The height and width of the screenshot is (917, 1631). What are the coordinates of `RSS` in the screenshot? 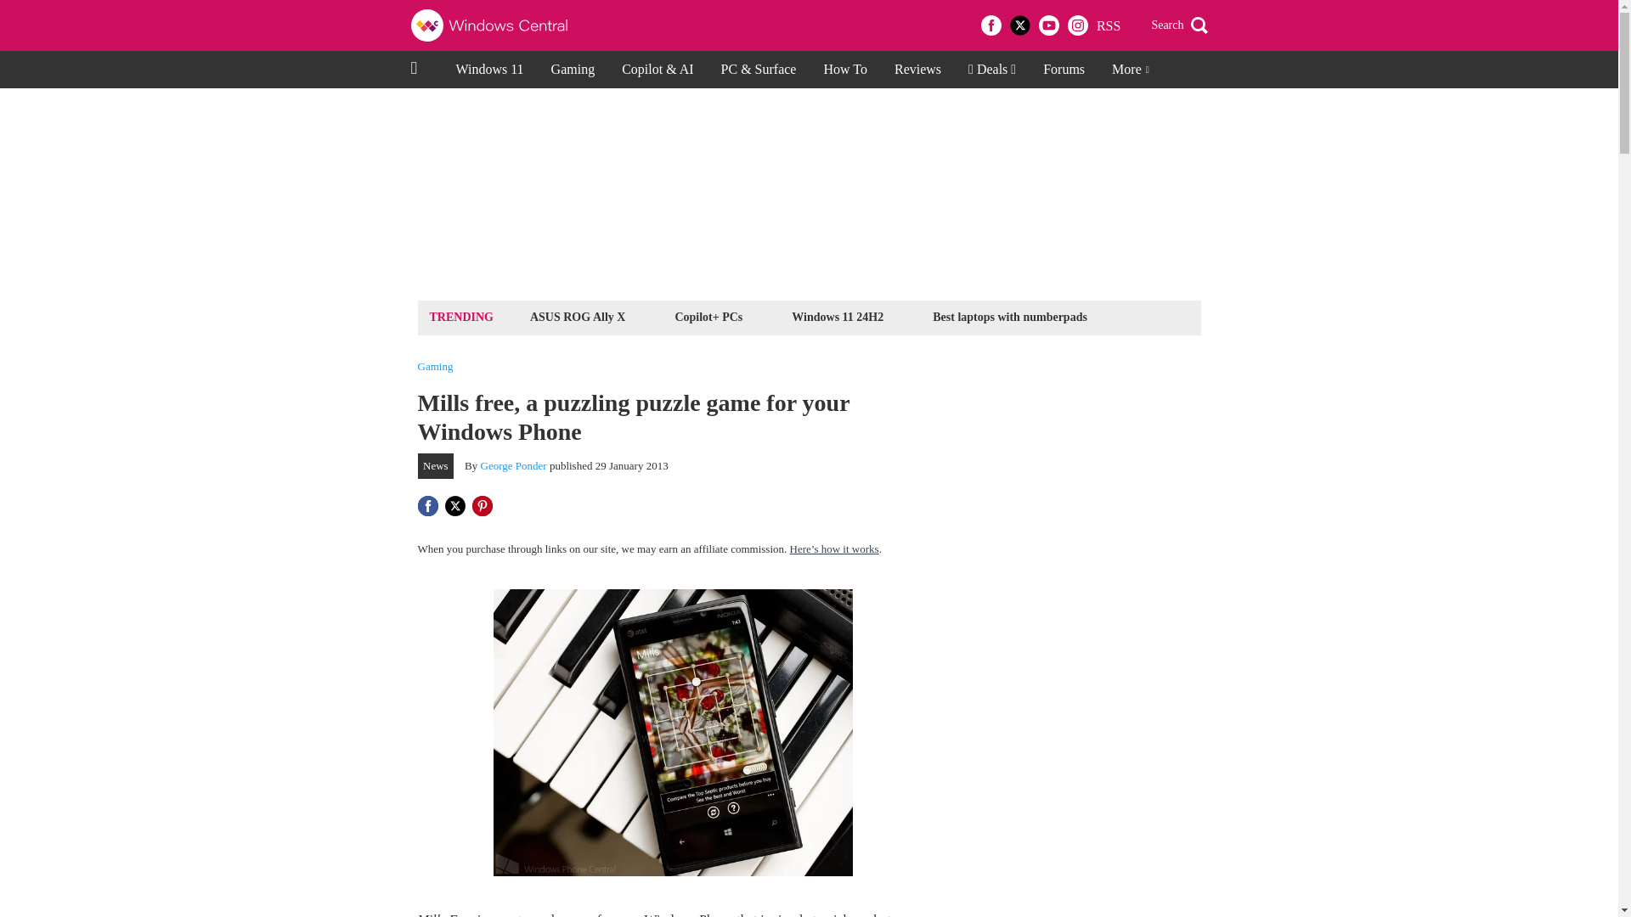 It's located at (1108, 25).